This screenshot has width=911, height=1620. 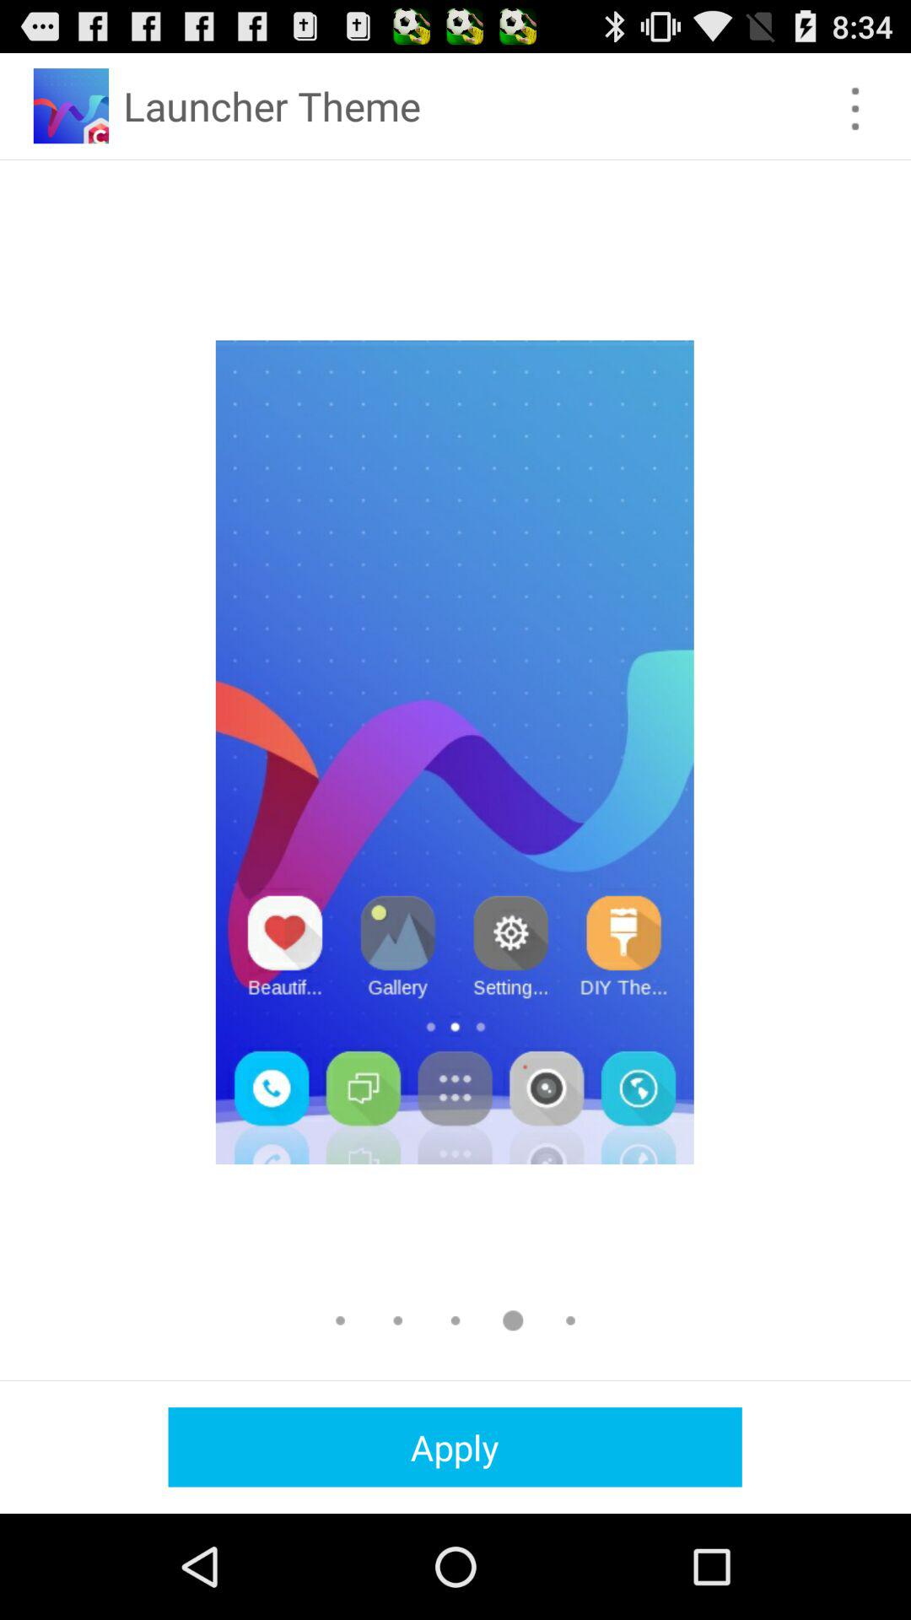 What do you see at coordinates (855, 108) in the screenshot?
I see `go to menu` at bounding box center [855, 108].